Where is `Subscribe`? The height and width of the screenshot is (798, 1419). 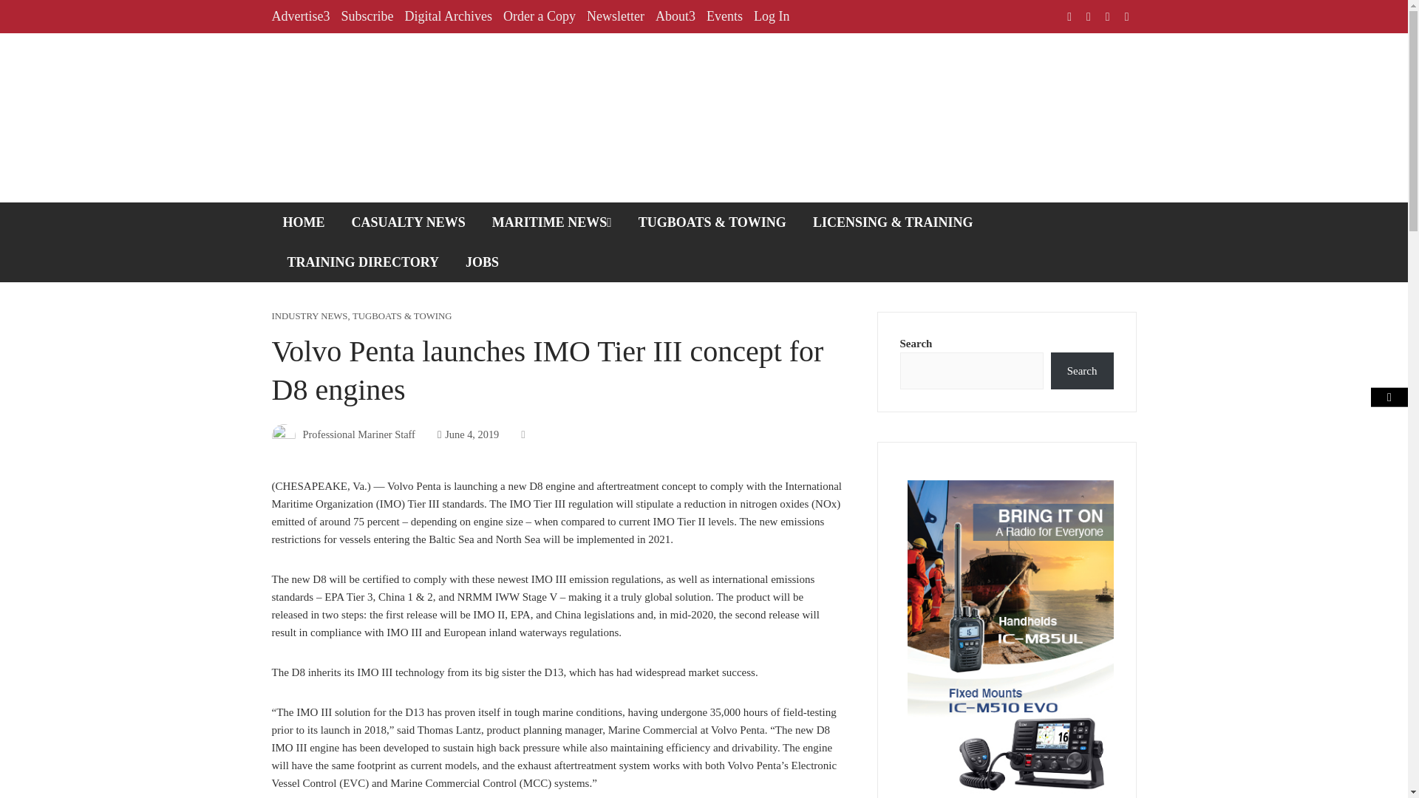 Subscribe is located at coordinates (367, 16).